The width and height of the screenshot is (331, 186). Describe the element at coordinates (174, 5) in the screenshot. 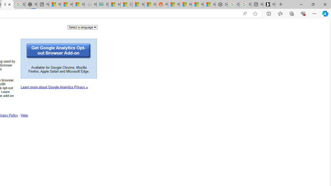

I see `R******* | Trusted Community Engagement and Contributions` at that location.